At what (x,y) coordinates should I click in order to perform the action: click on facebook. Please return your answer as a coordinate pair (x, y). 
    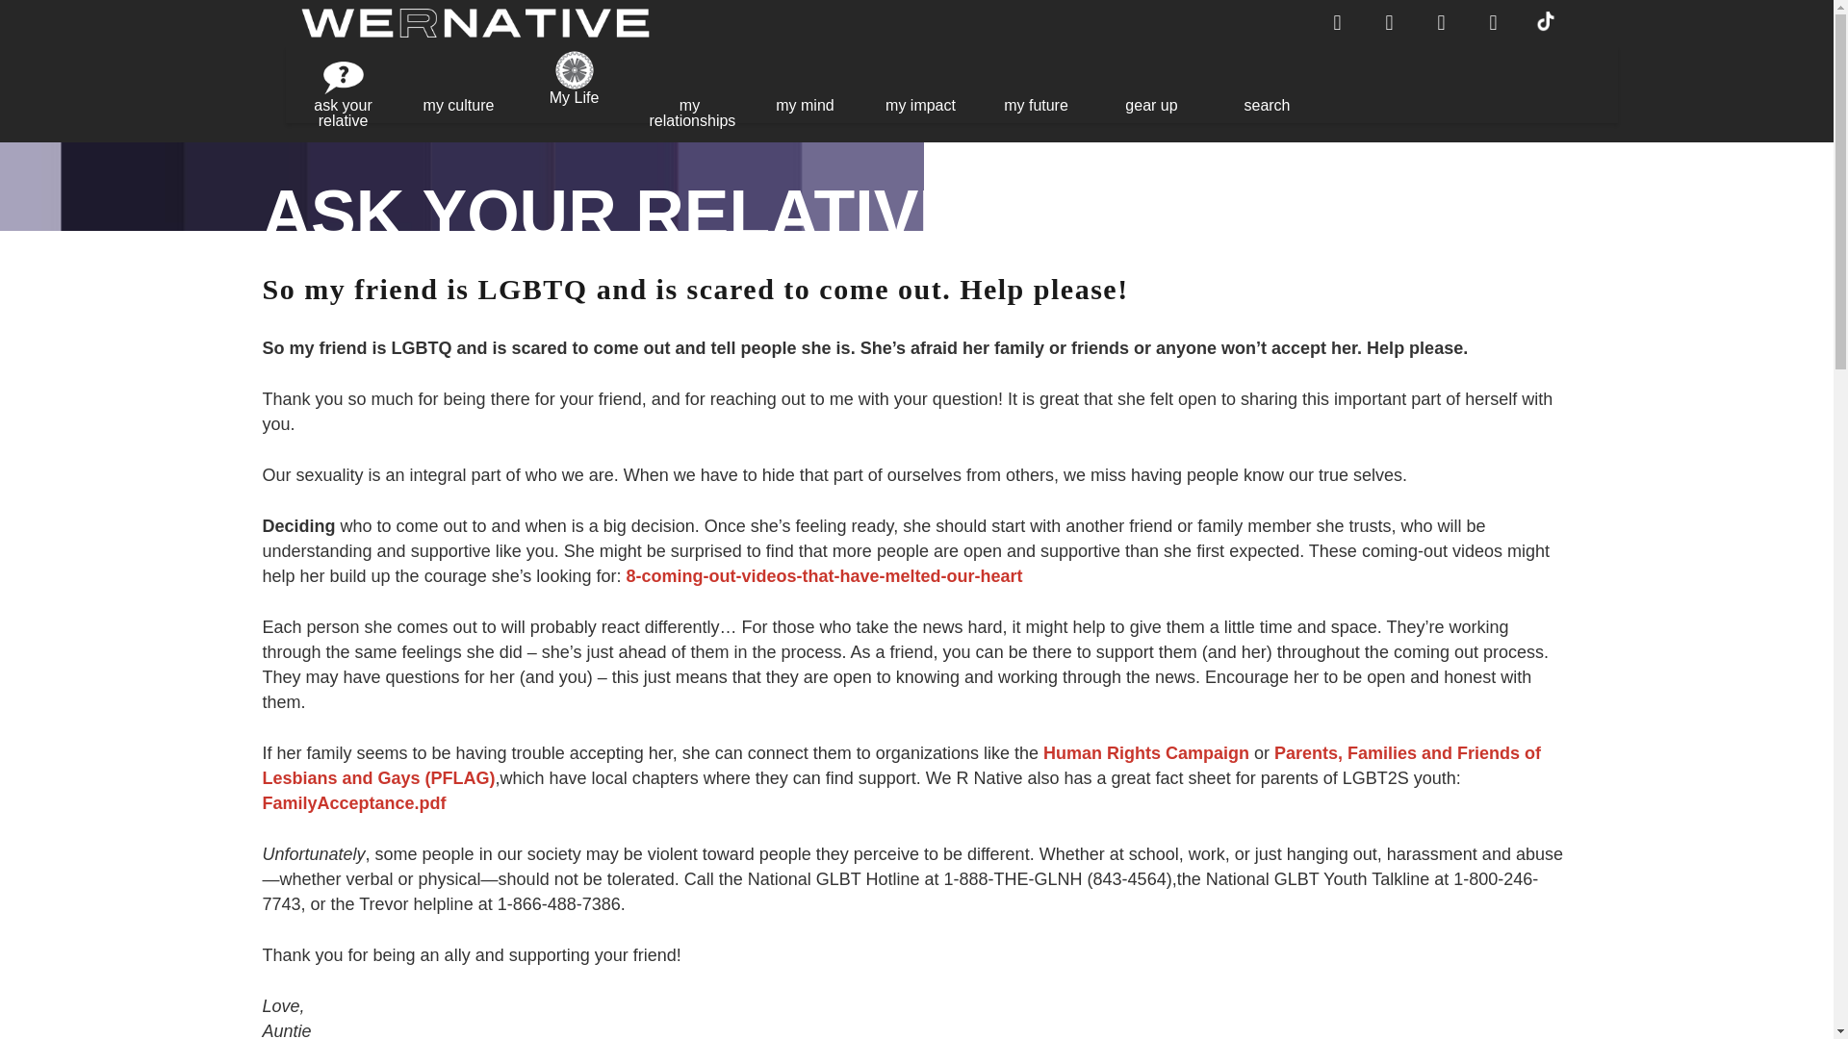
    Looking at the image, I should click on (1338, 23).